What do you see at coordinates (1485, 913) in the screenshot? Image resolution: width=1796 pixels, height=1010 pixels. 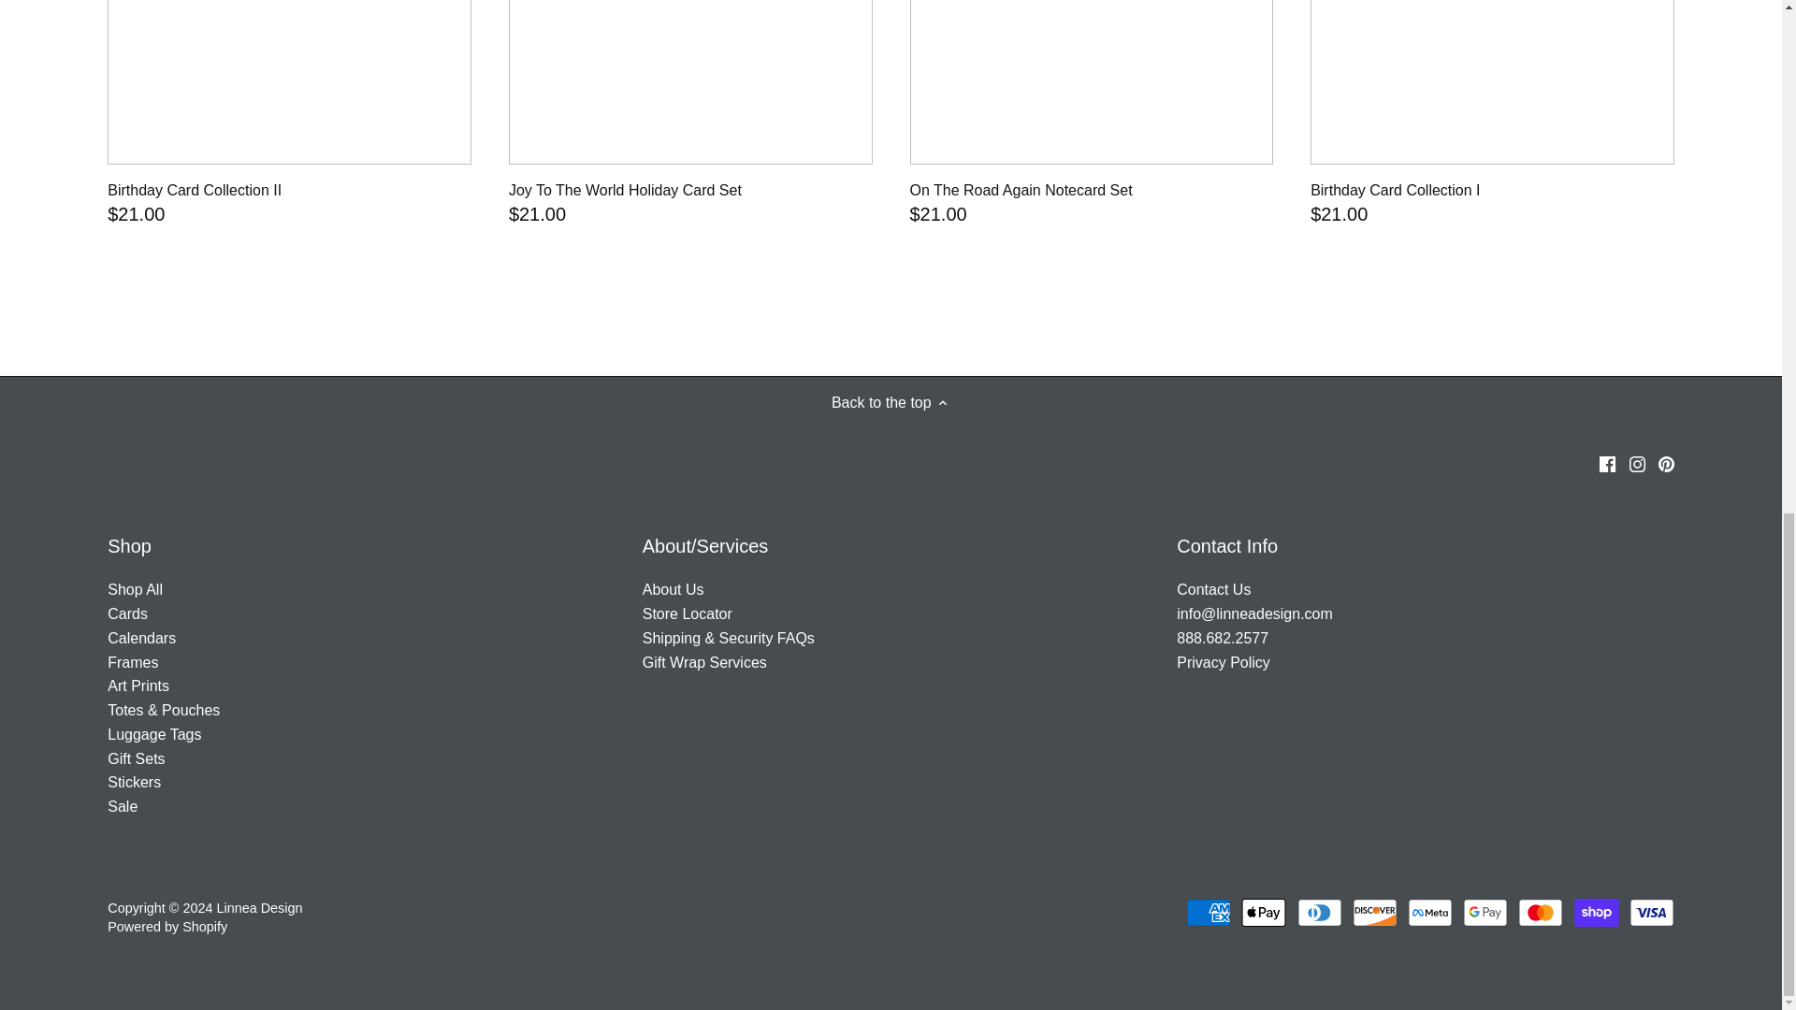 I see `Google Pay` at bounding box center [1485, 913].